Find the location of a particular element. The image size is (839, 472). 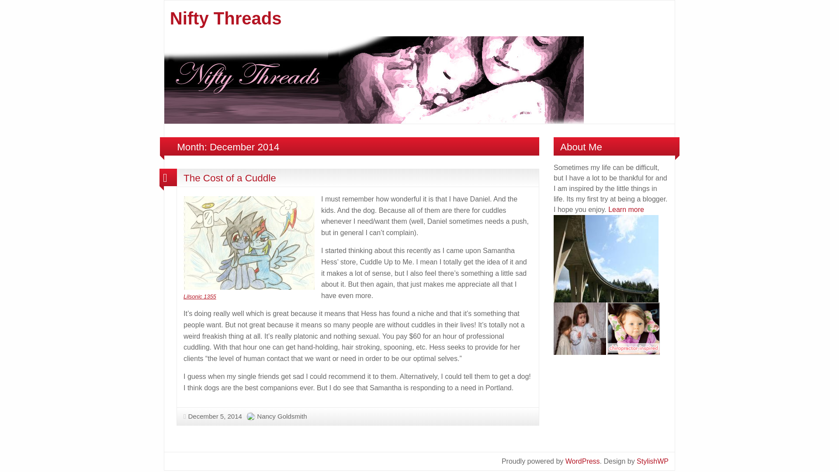

Lilsonic 1355 is located at coordinates (200, 296).